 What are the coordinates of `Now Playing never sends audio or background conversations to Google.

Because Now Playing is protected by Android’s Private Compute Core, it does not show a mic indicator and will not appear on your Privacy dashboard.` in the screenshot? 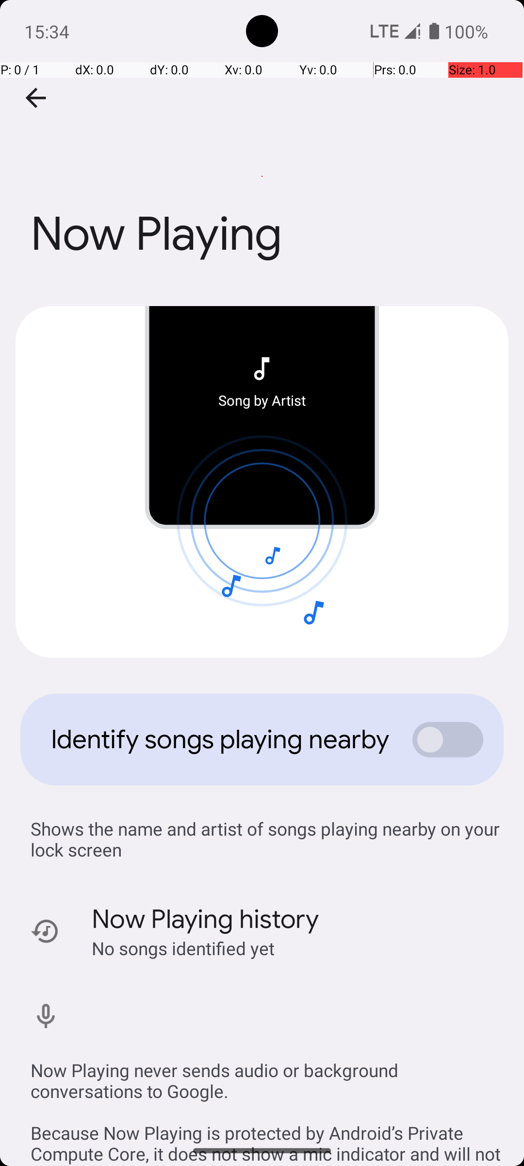 It's located at (267, 1102).